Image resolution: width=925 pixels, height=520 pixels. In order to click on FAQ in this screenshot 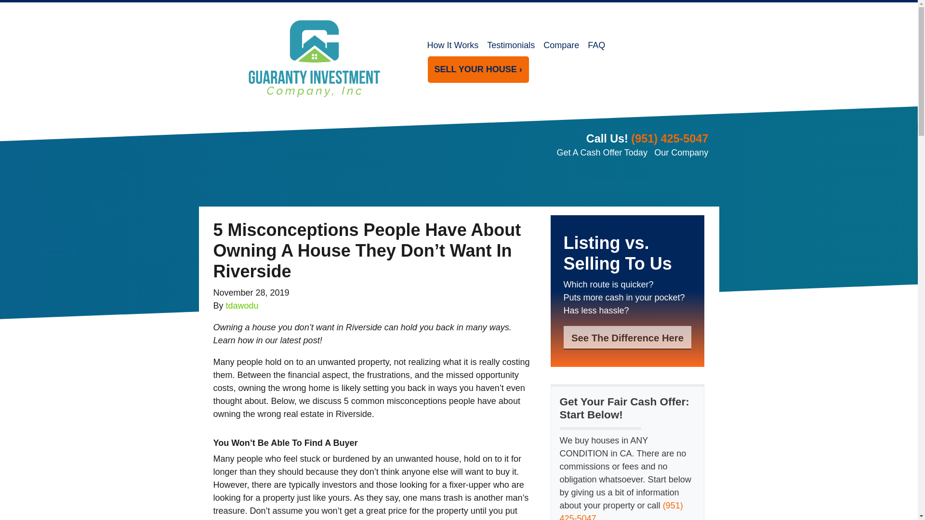, I will do `click(596, 45)`.